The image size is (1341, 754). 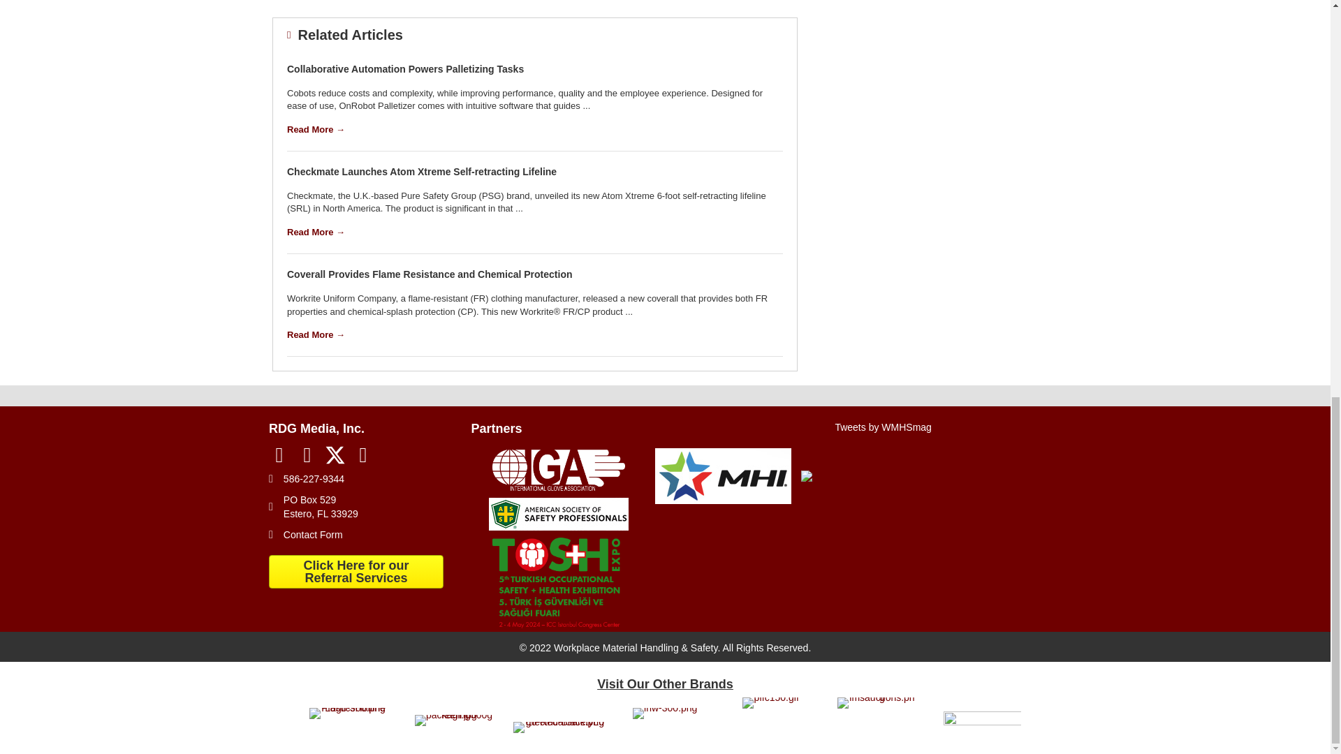 What do you see at coordinates (429, 274) in the screenshot?
I see `Coverall Provides Flame Resistance and Chemical Protection` at bounding box center [429, 274].